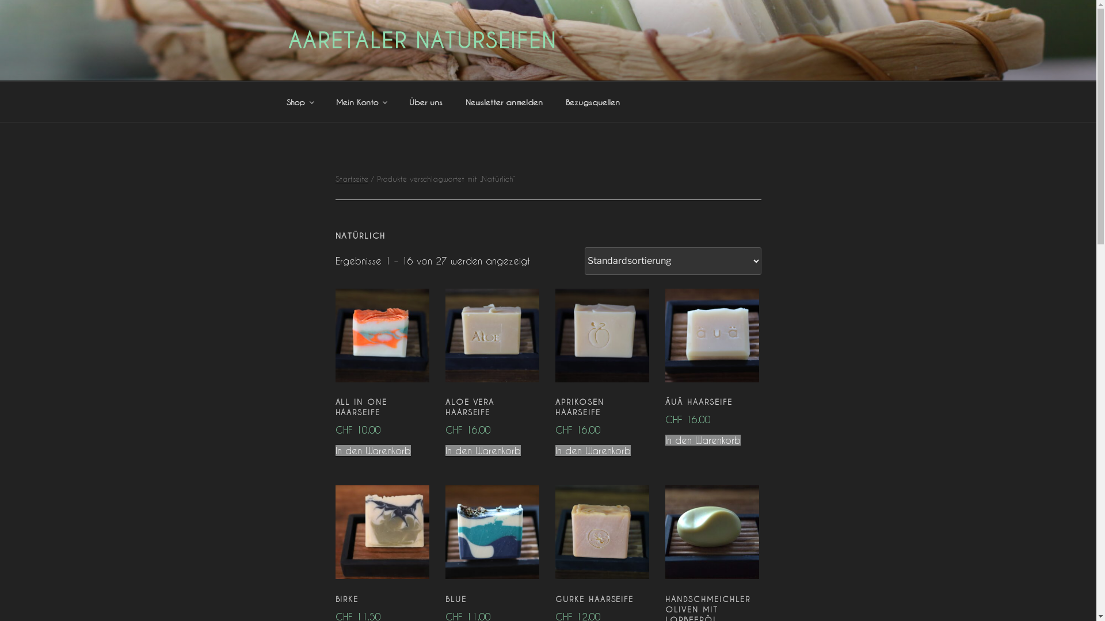 The height and width of the screenshot is (621, 1105). I want to click on Startseite, so click(351, 178).